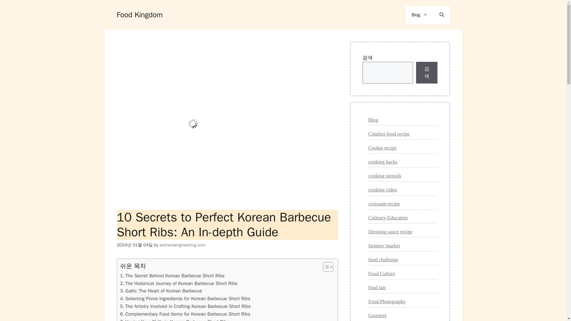  Describe the element at coordinates (178, 283) in the screenshot. I see `The Historical Journey of Korean Barbecue Short Ribs` at that location.